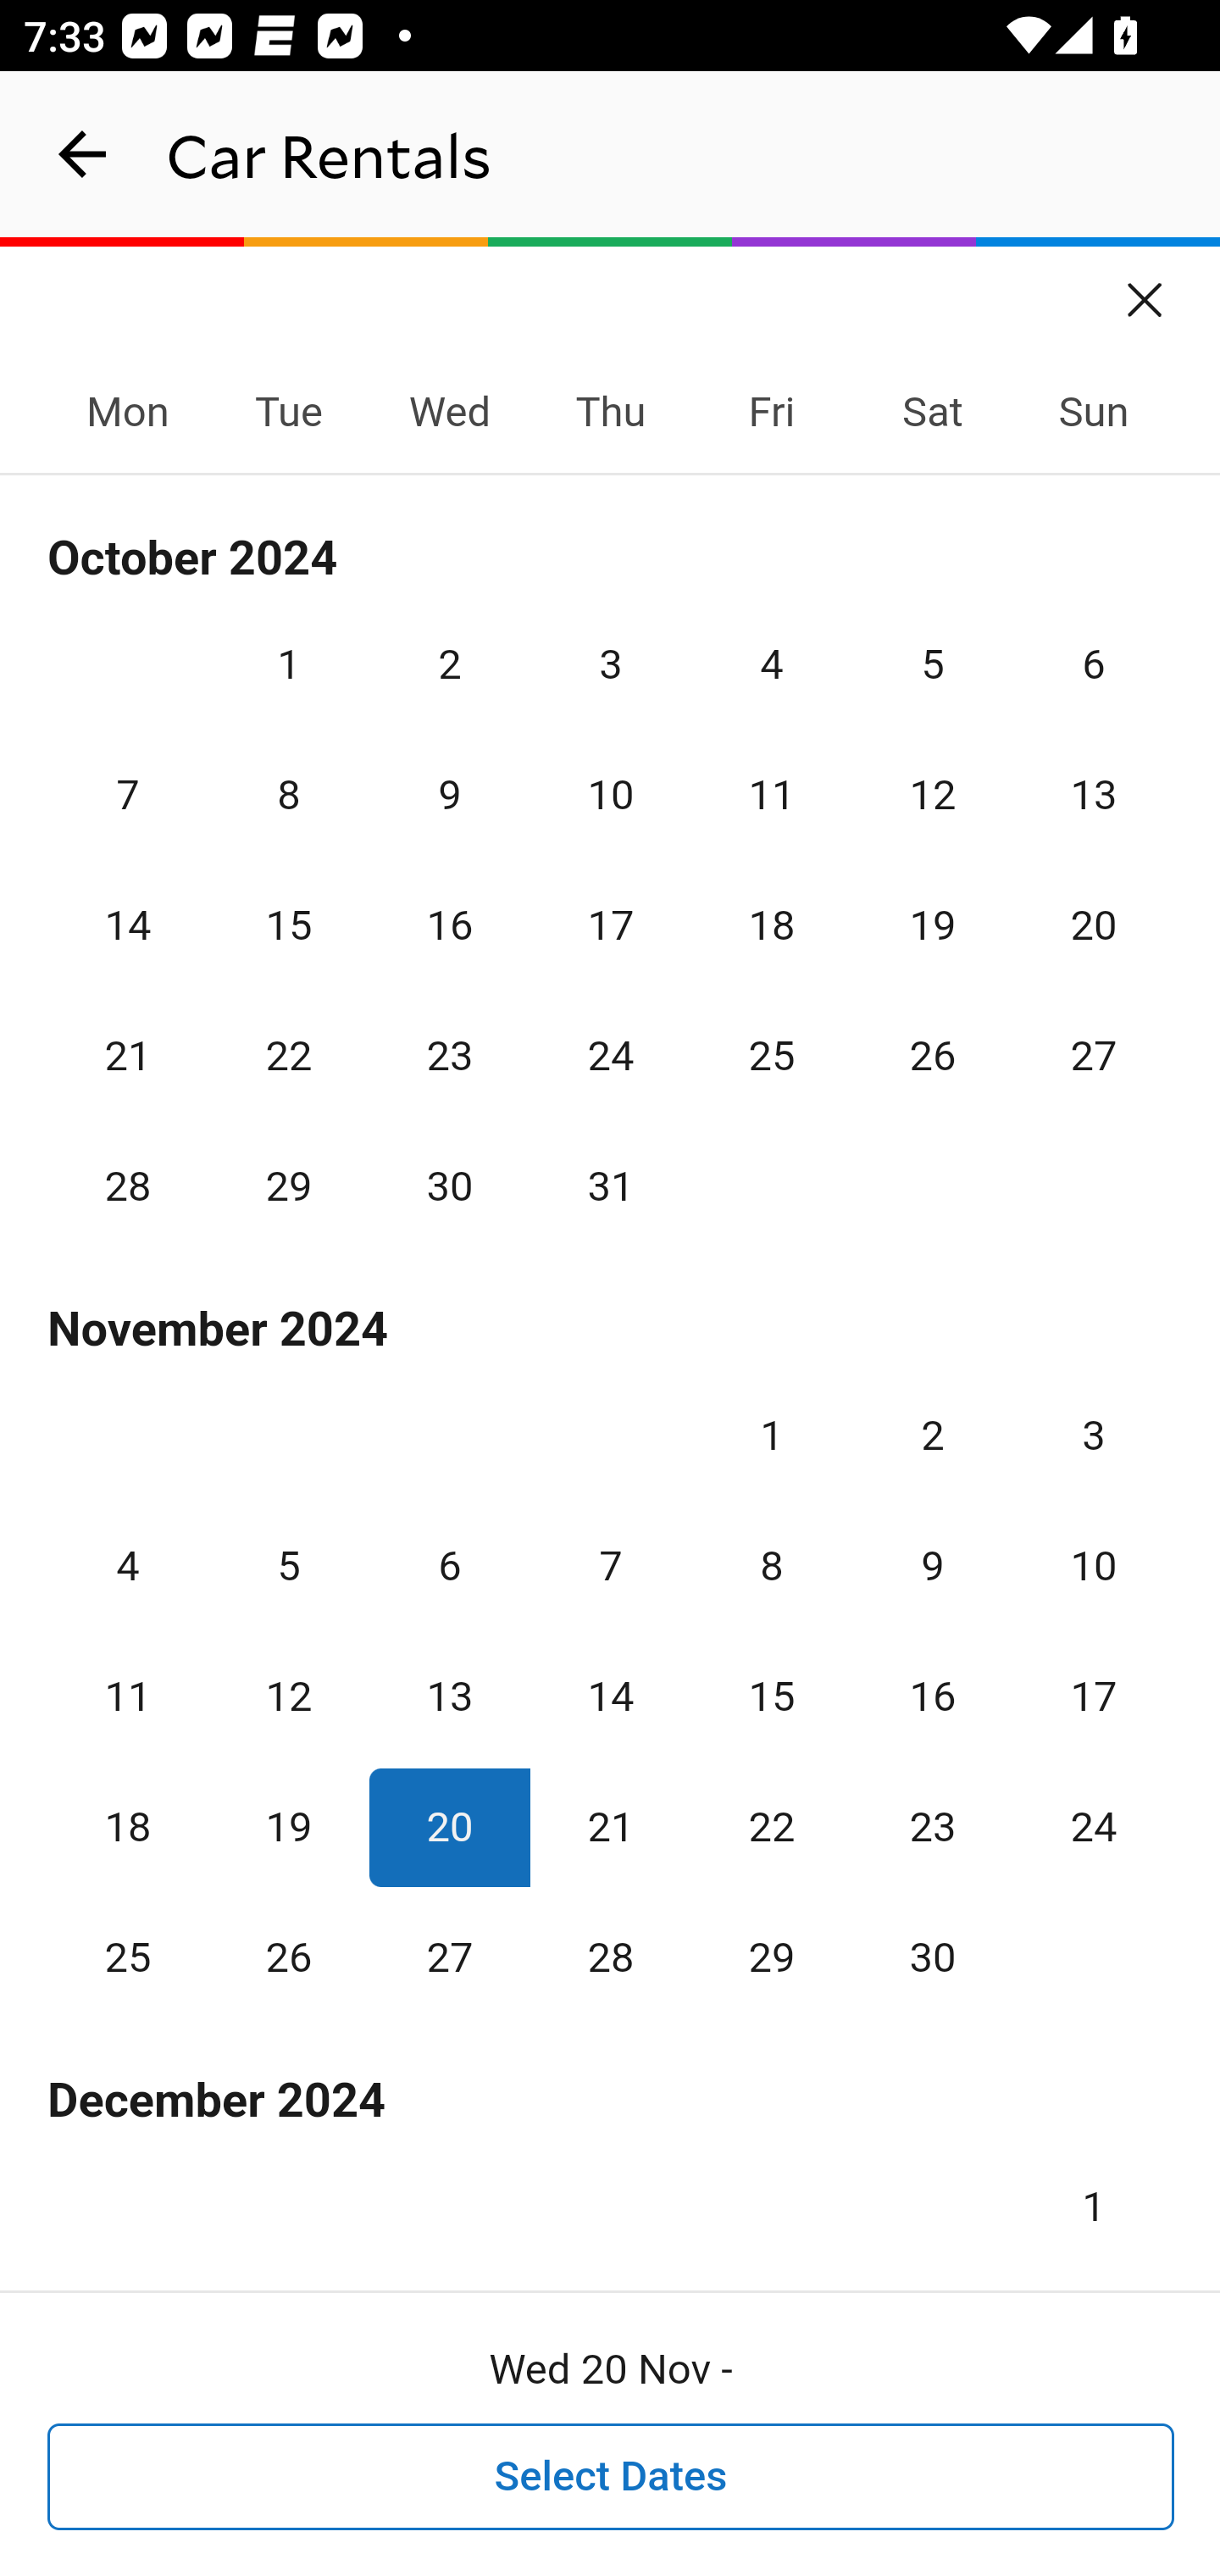  Describe the element at coordinates (1093, 1697) in the screenshot. I see `17 November 2024` at that location.